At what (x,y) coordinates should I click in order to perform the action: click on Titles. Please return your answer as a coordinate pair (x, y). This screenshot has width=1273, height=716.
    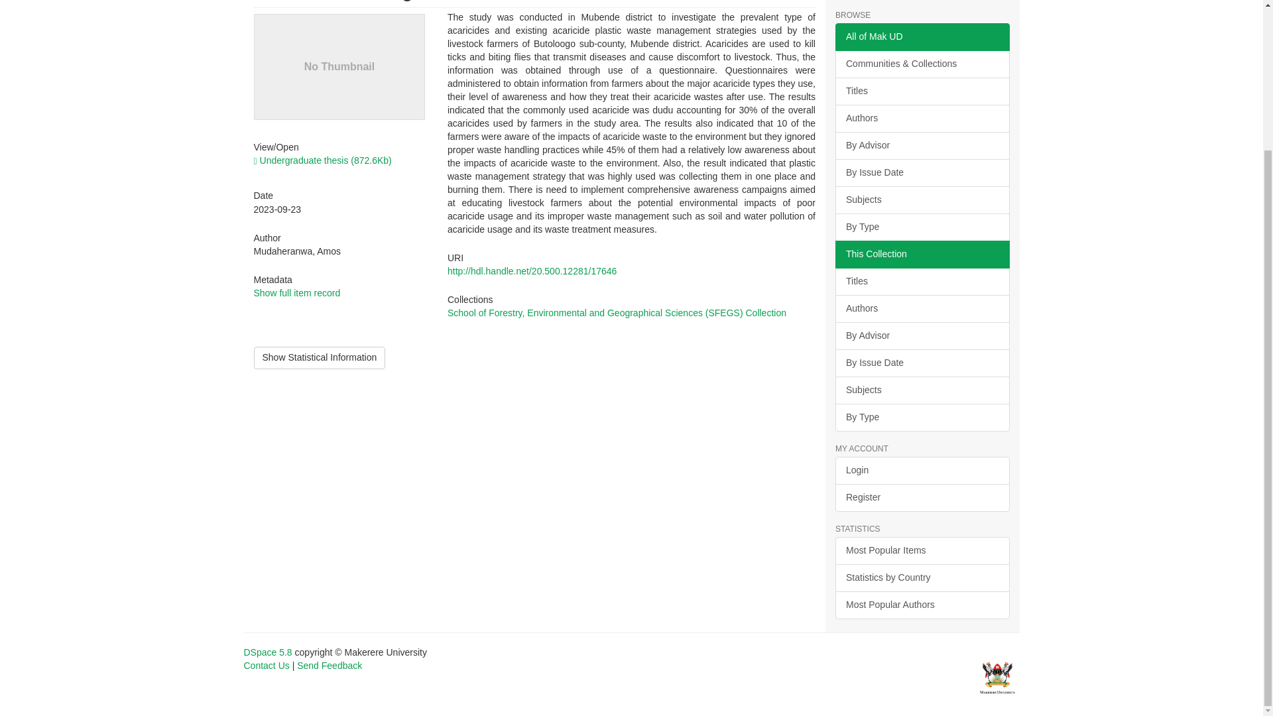
    Looking at the image, I should click on (922, 281).